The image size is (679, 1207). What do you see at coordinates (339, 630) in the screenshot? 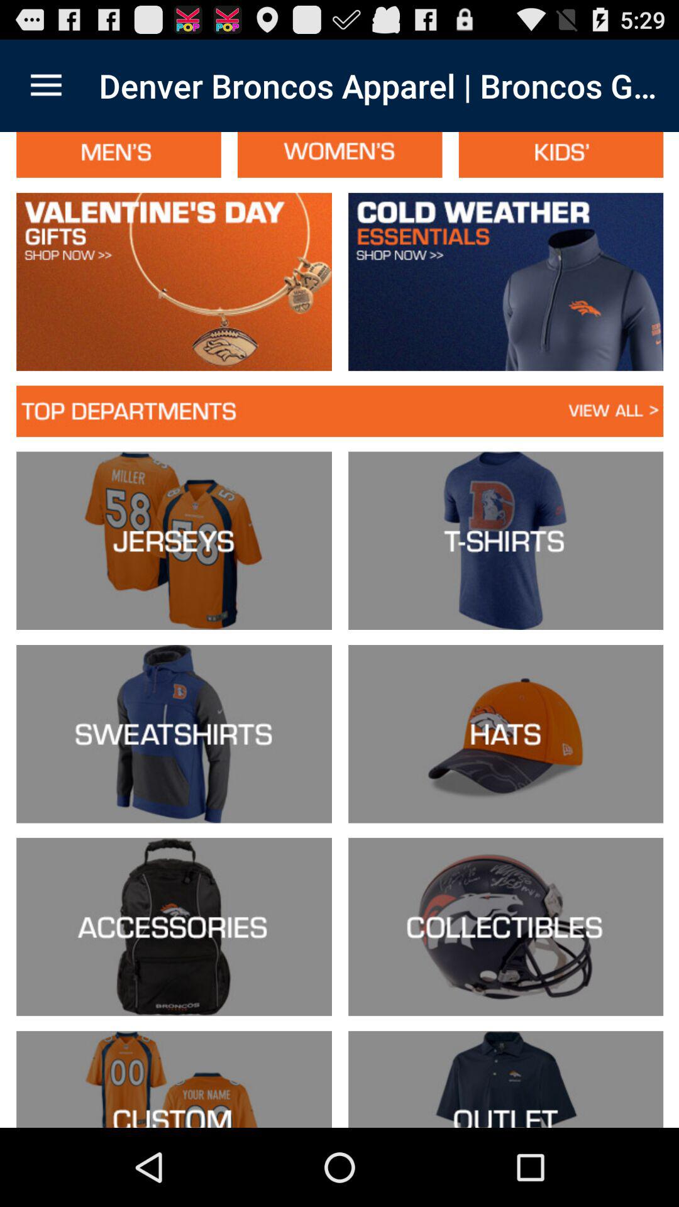
I see `open item at the center` at bounding box center [339, 630].